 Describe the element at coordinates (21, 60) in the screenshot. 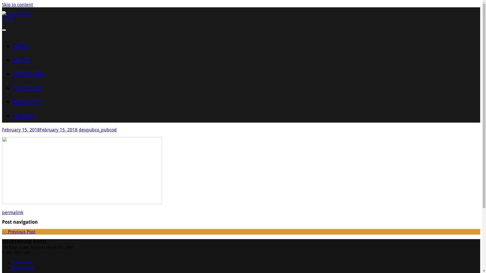

I see `BISTRO` at that location.